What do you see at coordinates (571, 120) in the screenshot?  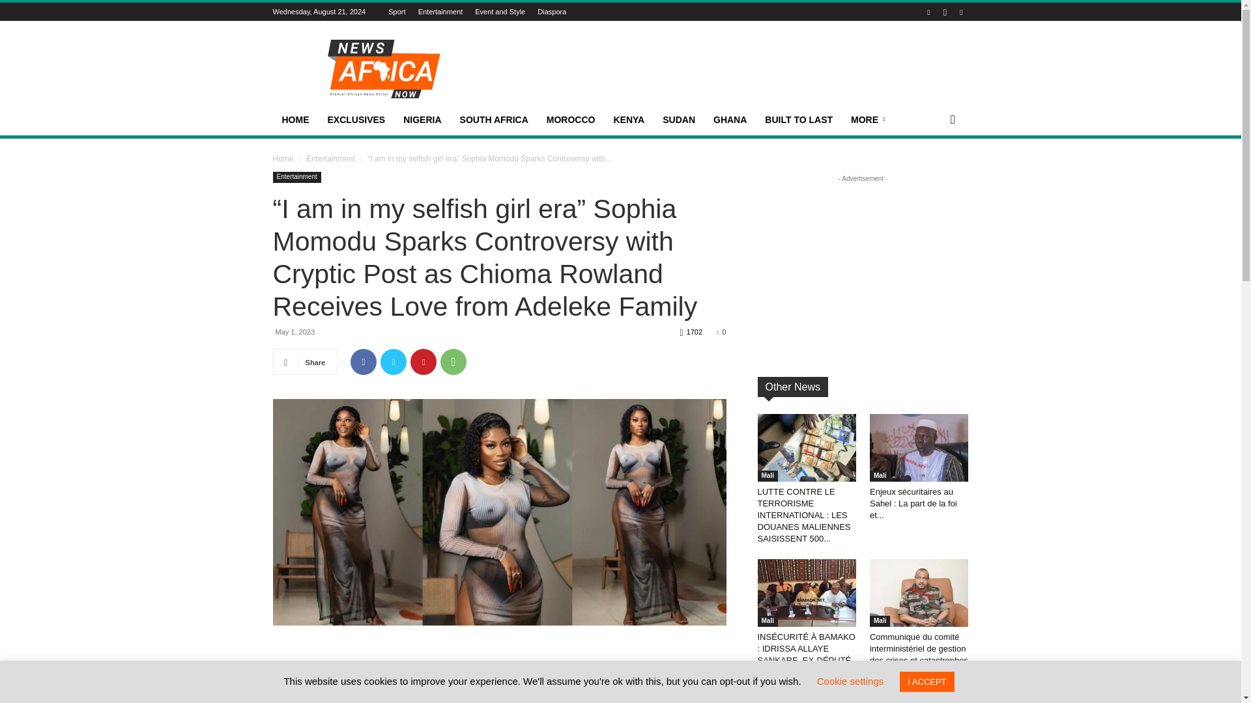 I see `MOROCCO` at bounding box center [571, 120].